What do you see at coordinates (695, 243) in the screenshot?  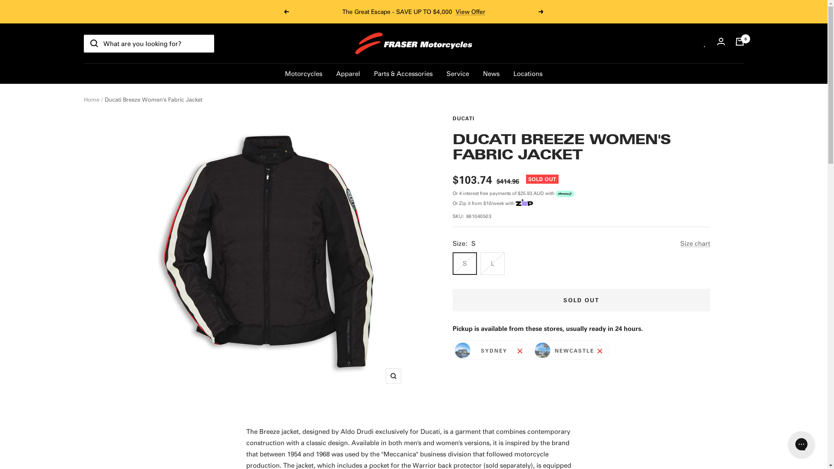 I see `Size chart` at bounding box center [695, 243].